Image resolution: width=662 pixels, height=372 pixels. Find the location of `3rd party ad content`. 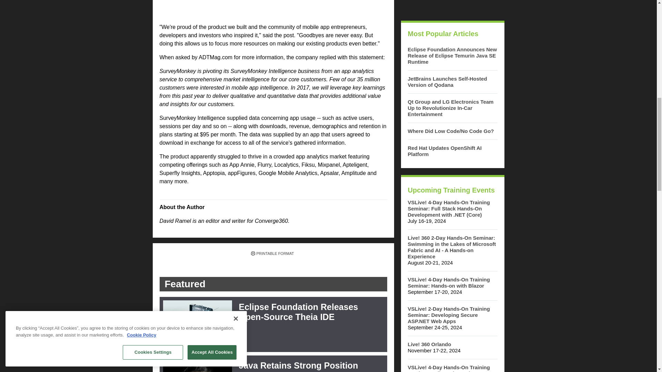

3rd party ad content is located at coordinates (452, 7).